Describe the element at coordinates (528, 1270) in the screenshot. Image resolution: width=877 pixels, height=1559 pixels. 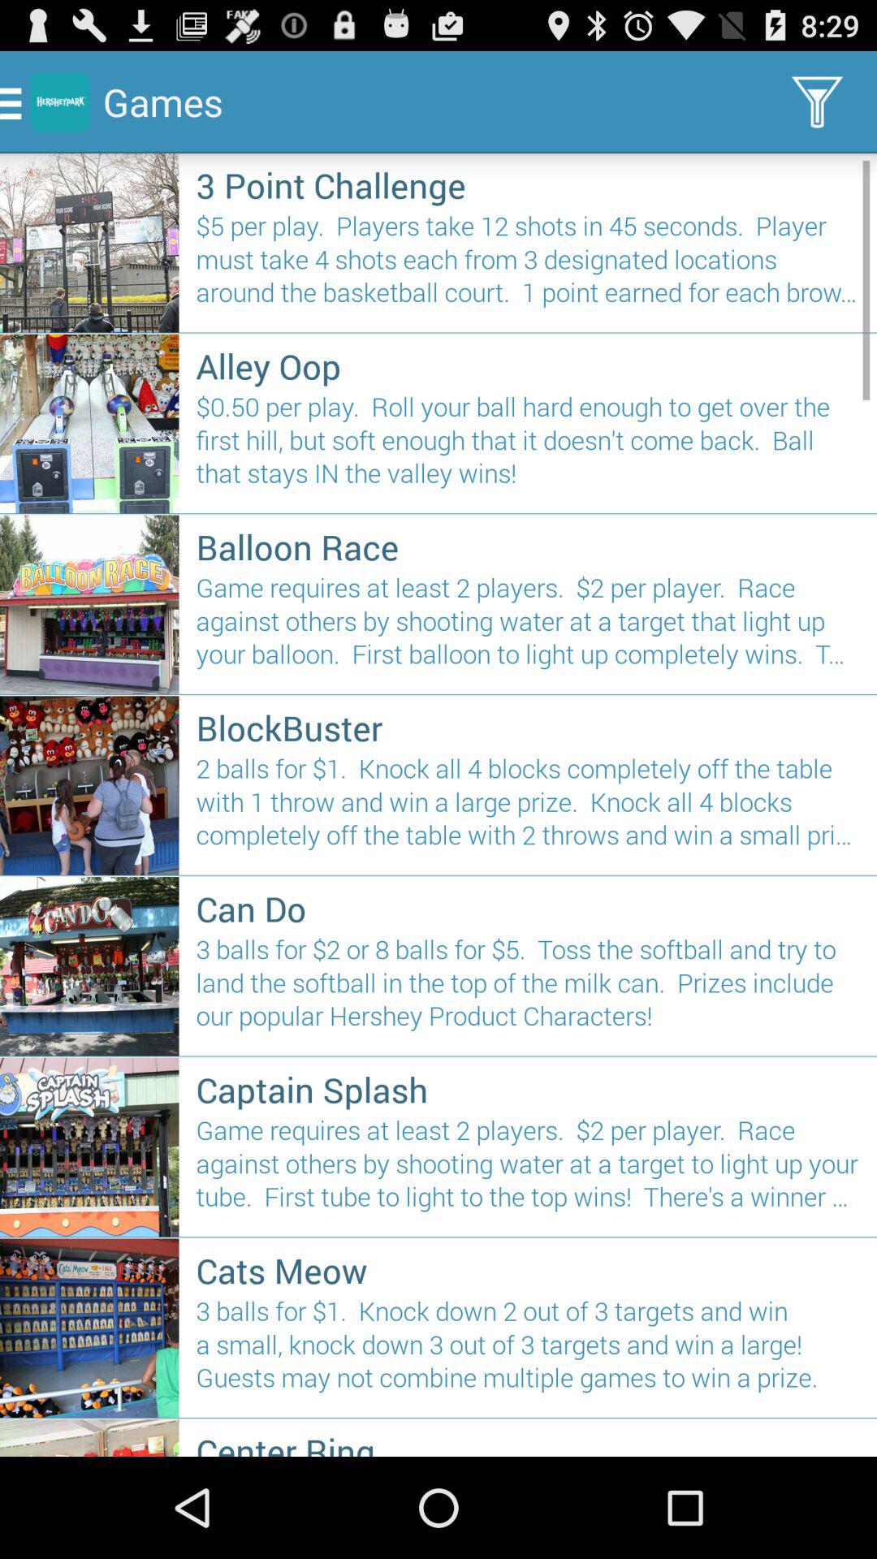
I see `flip until cats meow` at that location.